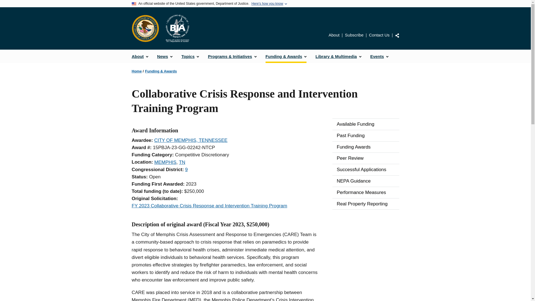  Describe the element at coordinates (334, 35) in the screenshot. I see `About` at that location.